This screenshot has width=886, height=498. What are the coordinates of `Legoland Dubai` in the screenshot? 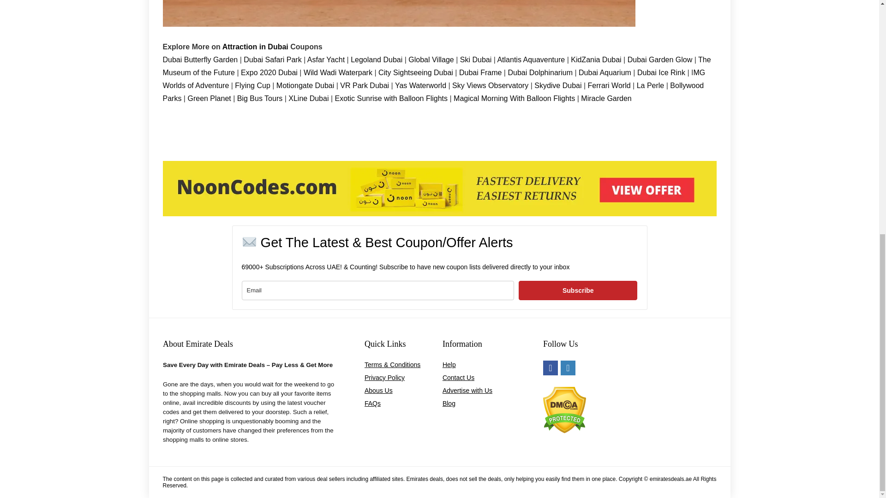 It's located at (377, 59).